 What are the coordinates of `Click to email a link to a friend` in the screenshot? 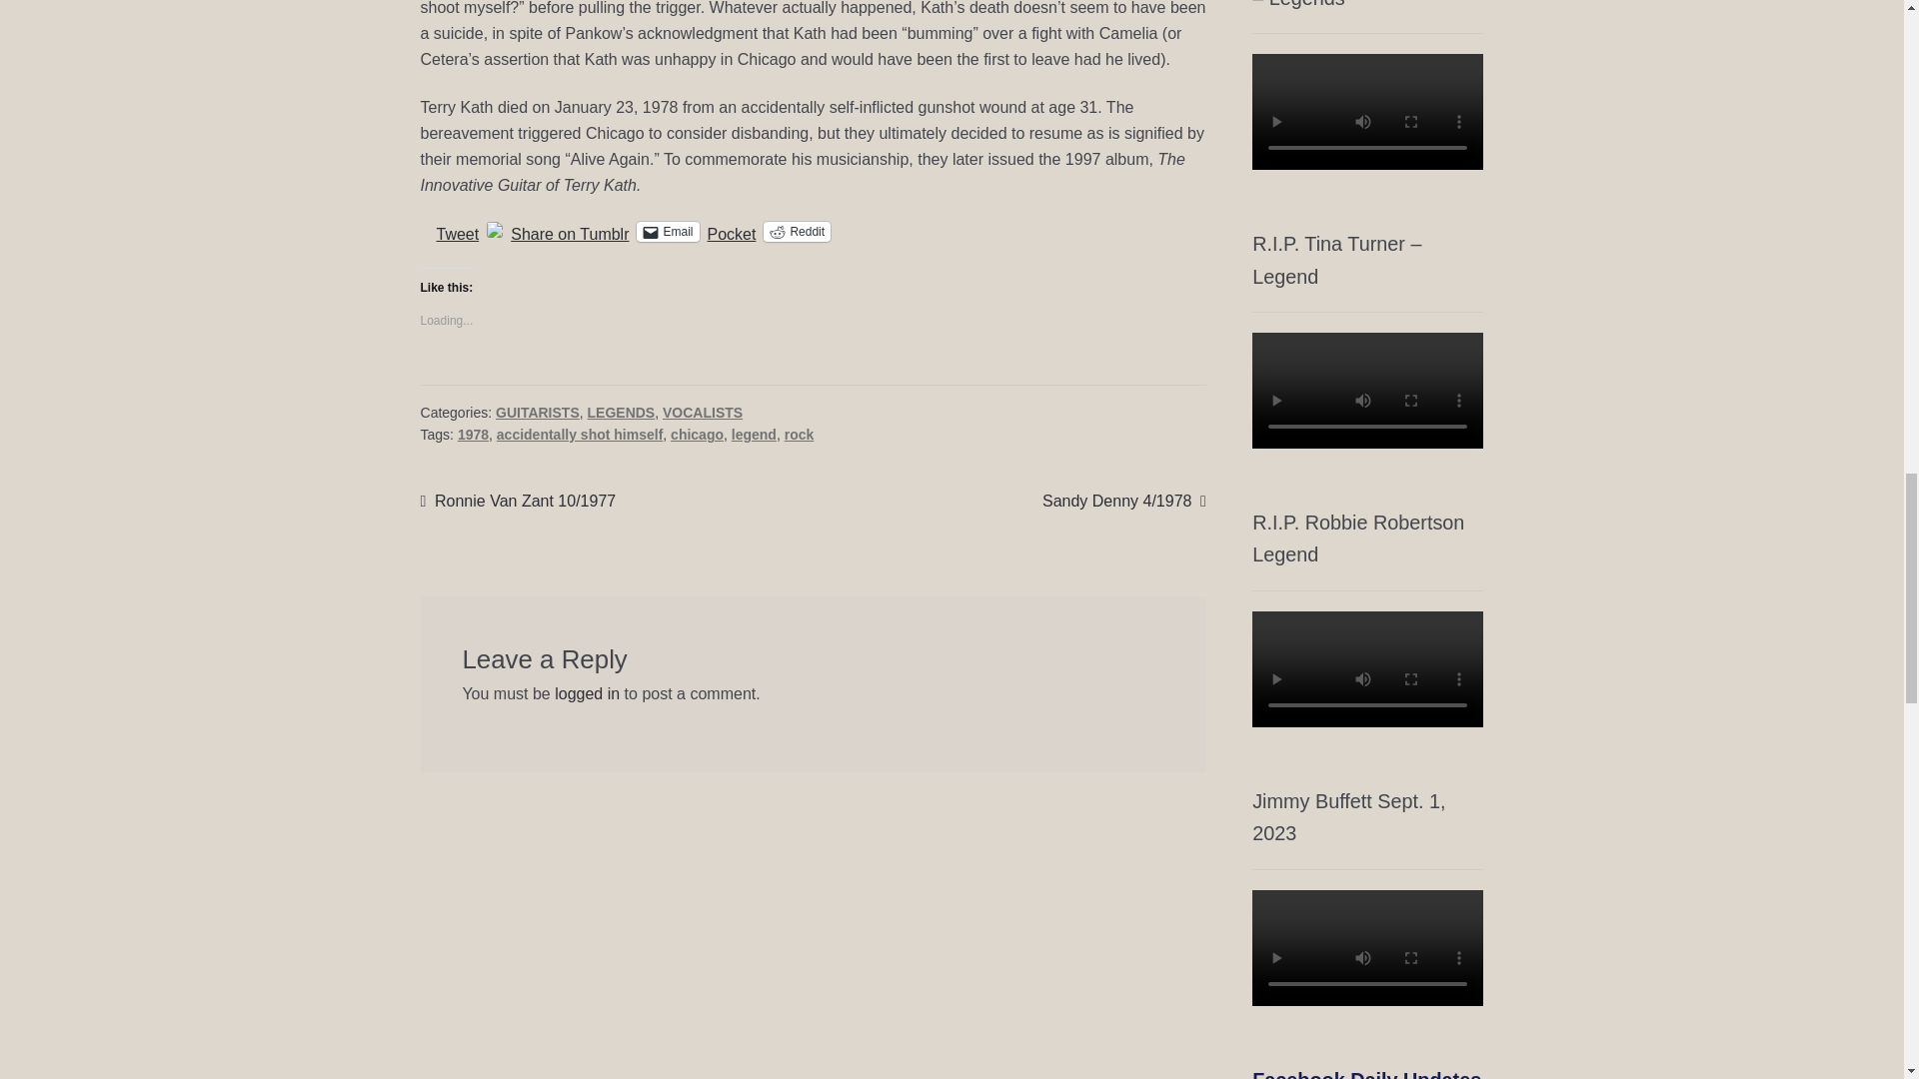 It's located at (668, 232).